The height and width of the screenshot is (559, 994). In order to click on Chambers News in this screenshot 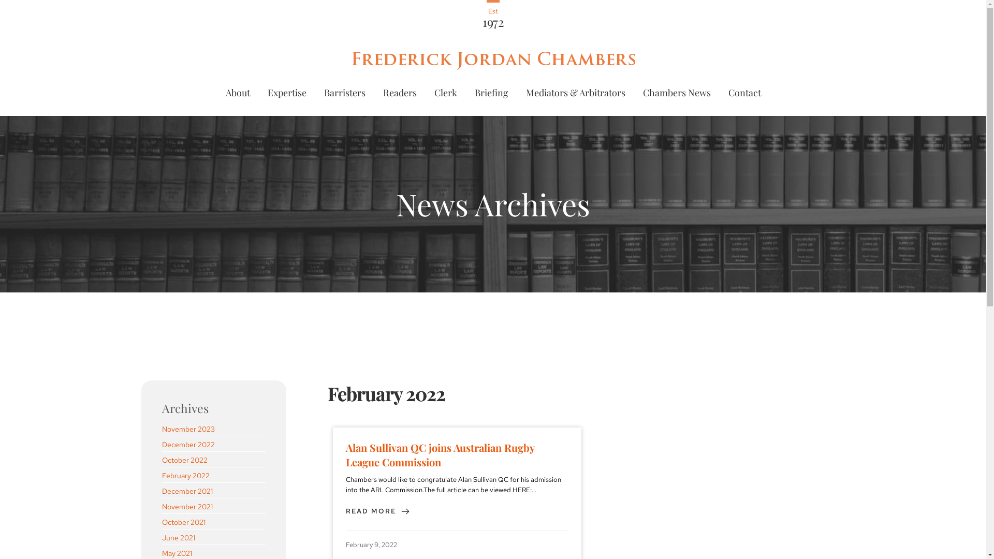, I will do `click(676, 93)`.